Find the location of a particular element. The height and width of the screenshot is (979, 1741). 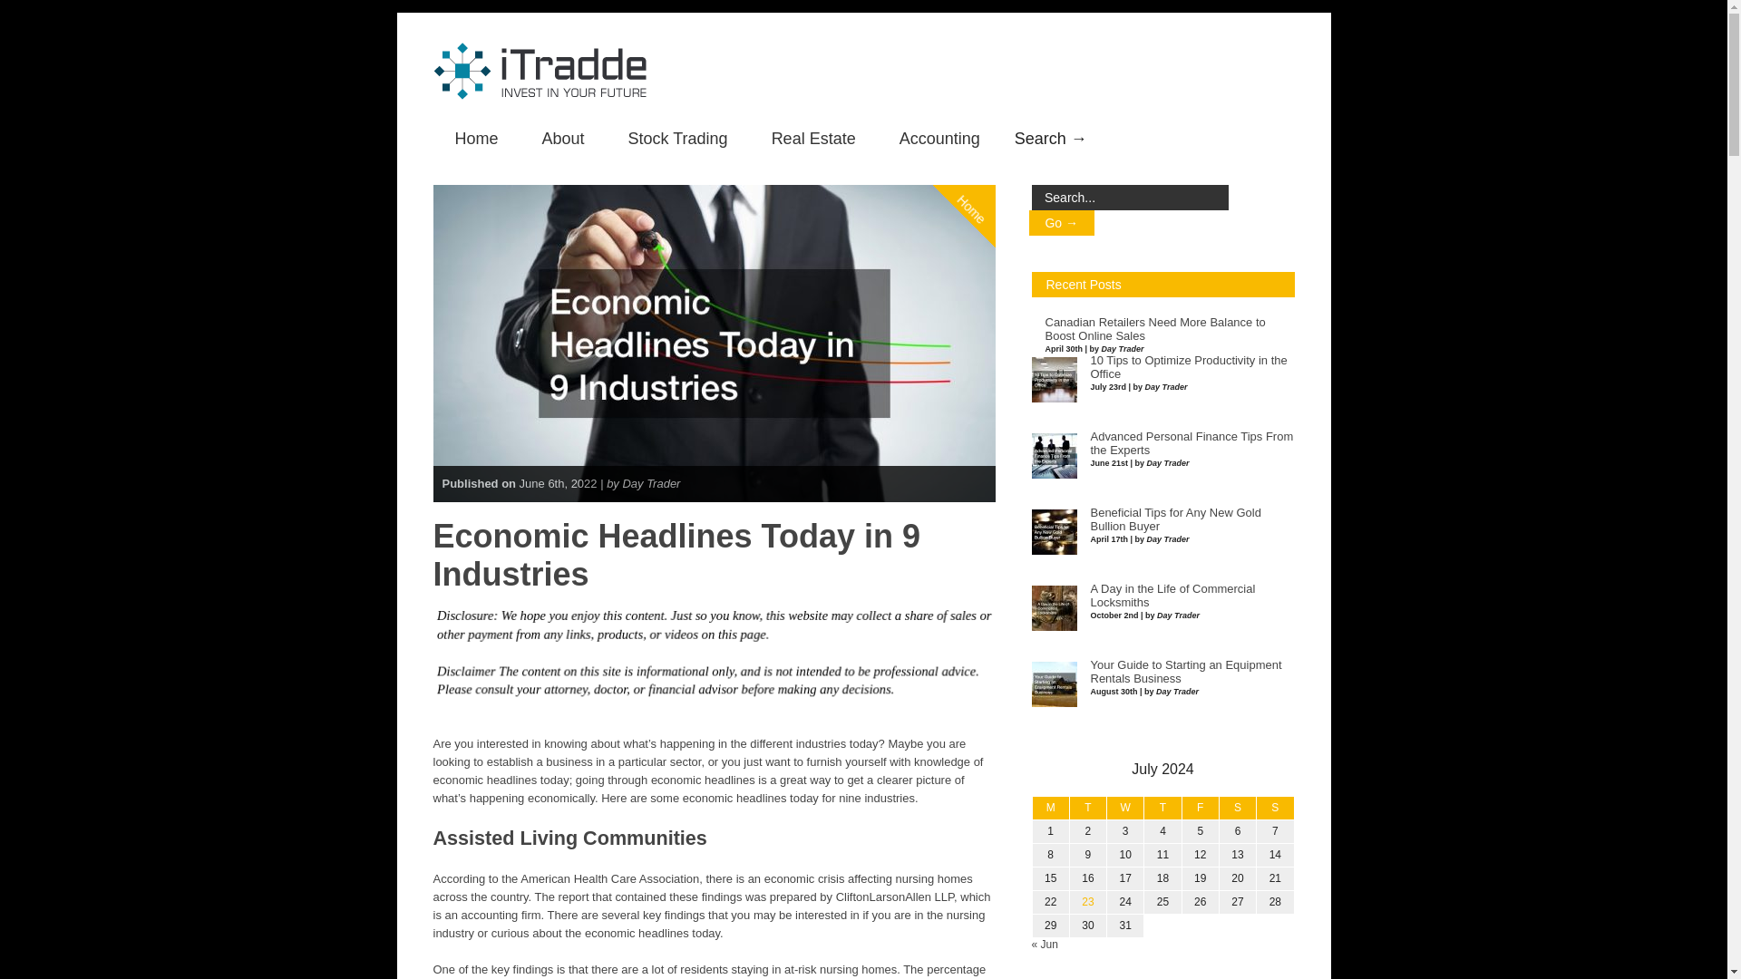

Home is located at coordinates (477, 140).